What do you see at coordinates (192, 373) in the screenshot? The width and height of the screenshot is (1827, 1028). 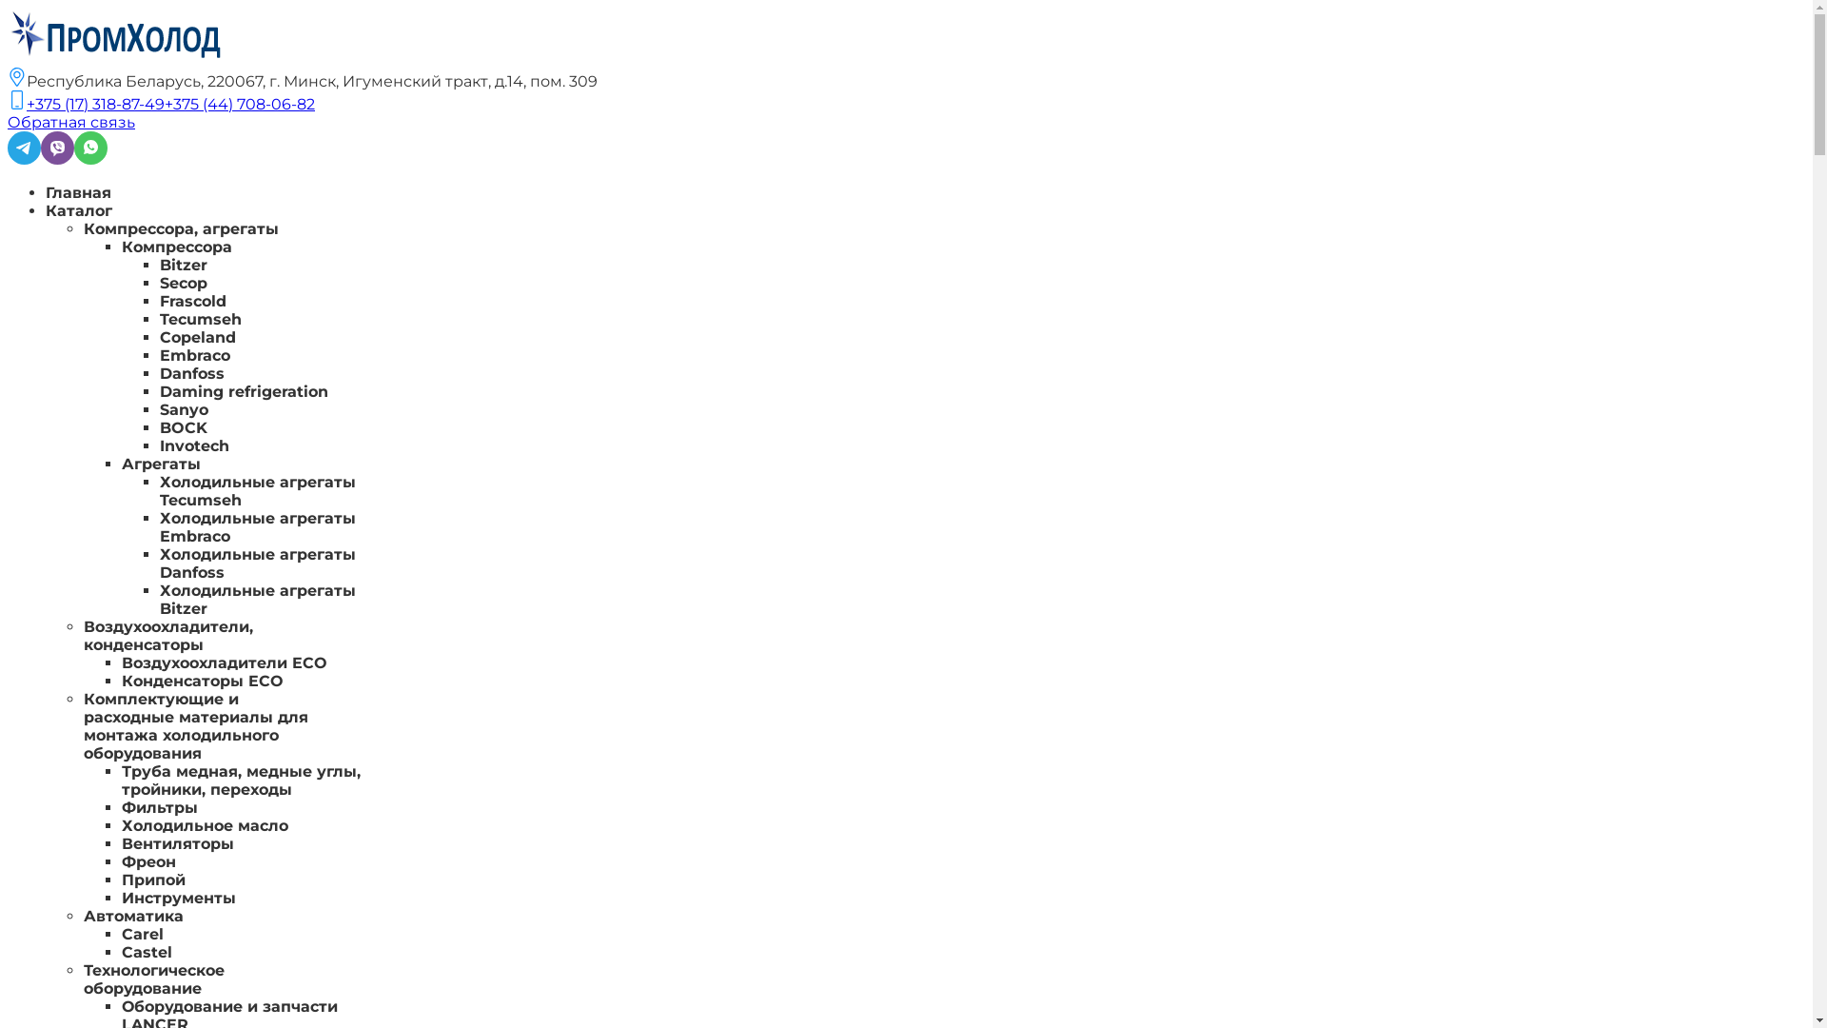 I see `Danfoss` at bounding box center [192, 373].